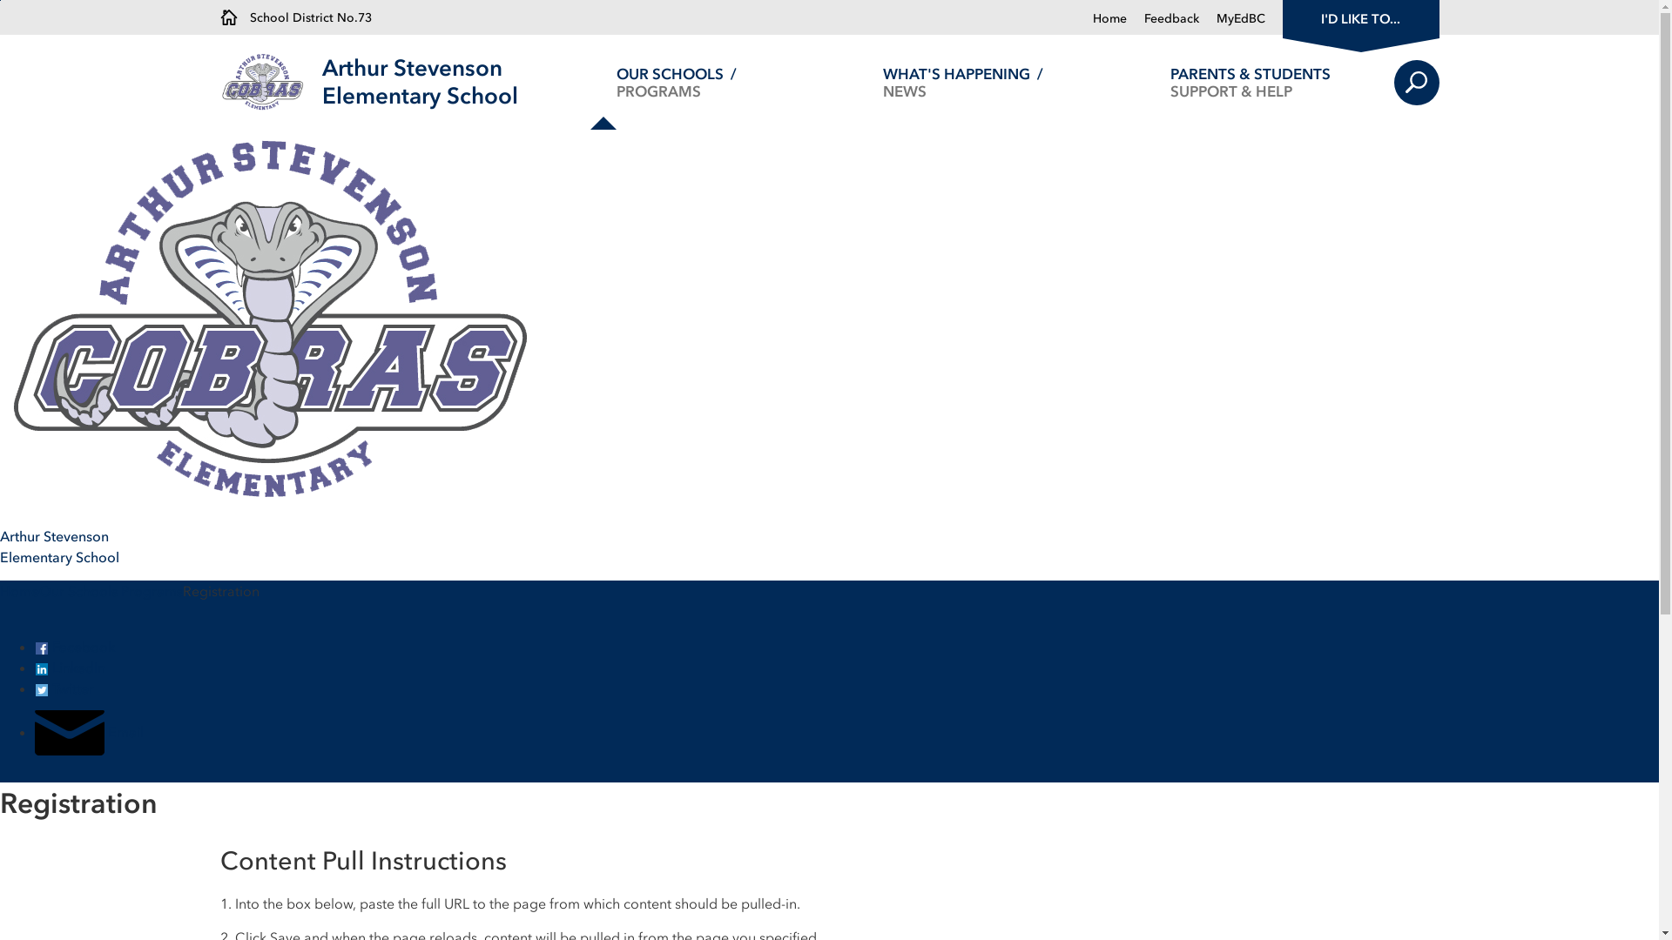 The image size is (1672, 940). Describe the element at coordinates (270, 82) in the screenshot. I see `Click to return to the homepage` at that location.